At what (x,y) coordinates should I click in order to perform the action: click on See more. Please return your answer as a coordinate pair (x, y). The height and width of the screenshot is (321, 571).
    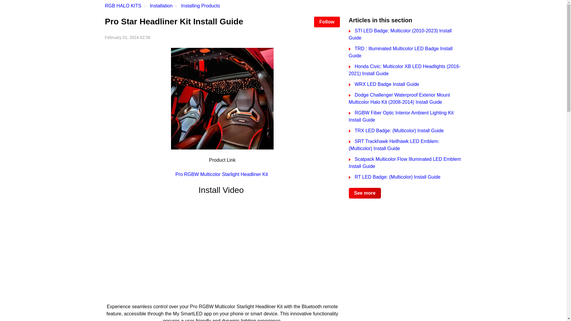
    Looking at the image, I should click on (365, 193).